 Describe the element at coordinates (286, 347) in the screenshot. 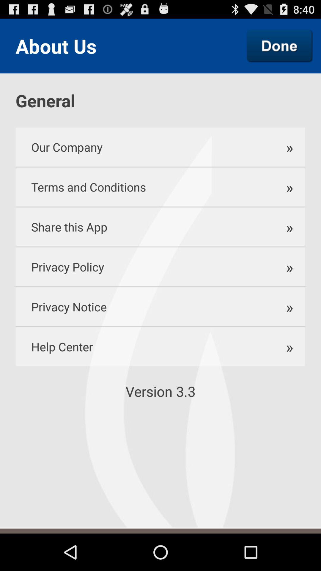

I see `turn off the button next to help center` at that location.